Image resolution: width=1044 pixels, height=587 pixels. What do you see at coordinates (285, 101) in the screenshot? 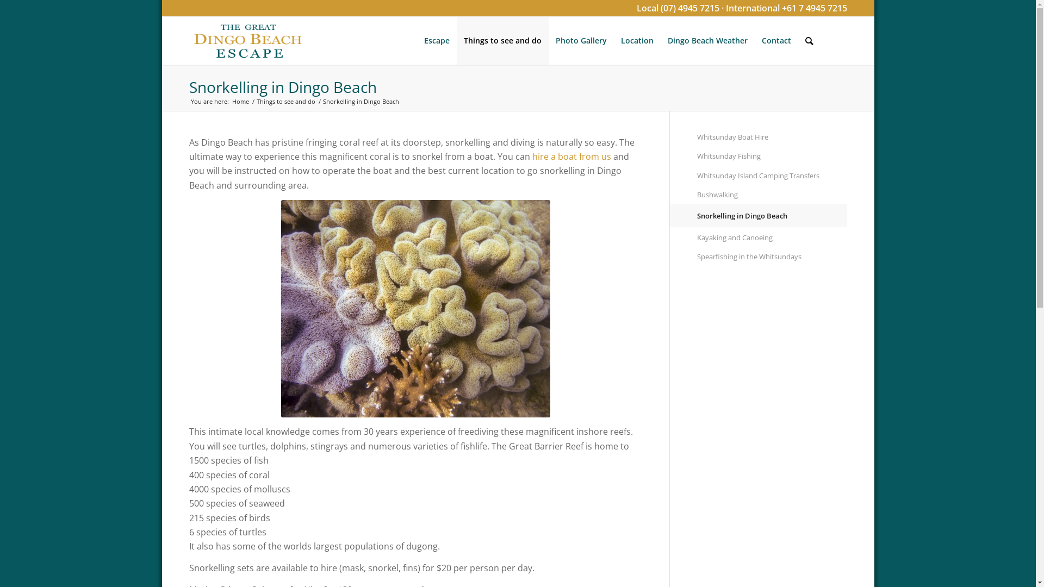
I see `Things to see and do` at bounding box center [285, 101].